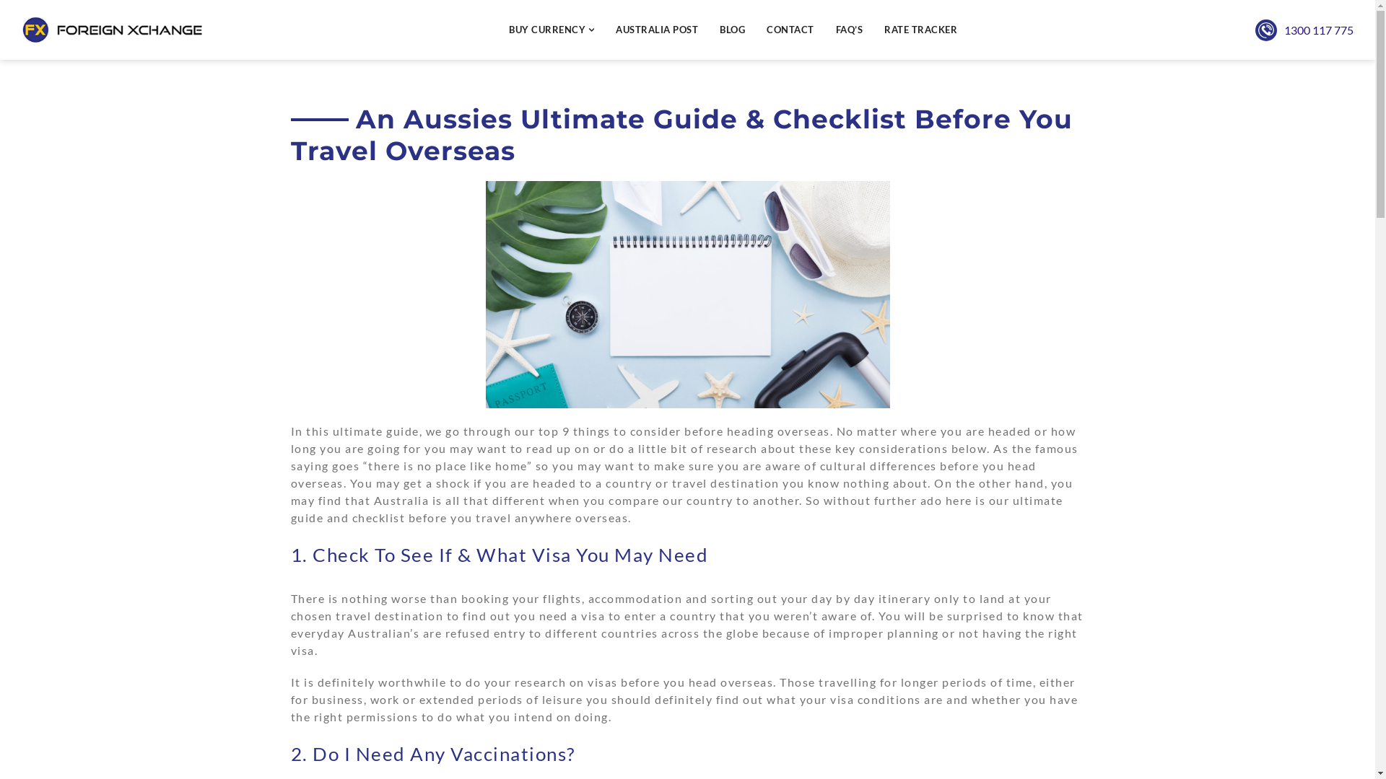 The width and height of the screenshot is (1386, 779). What do you see at coordinates (921, 30) in the screenshot?
I see `RATE TRACKER` at bounding box center [921, 30].